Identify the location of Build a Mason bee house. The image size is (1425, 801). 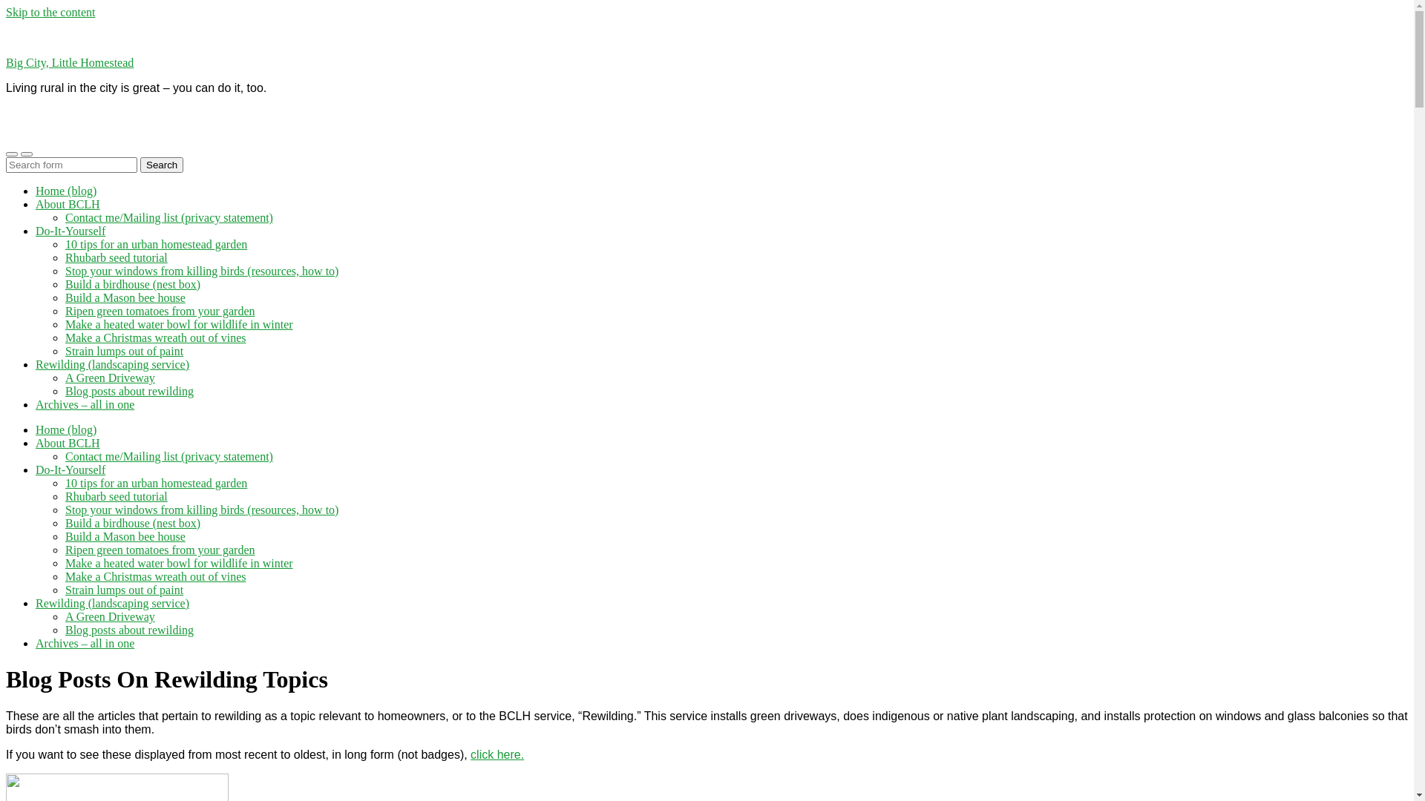
(125, 537).